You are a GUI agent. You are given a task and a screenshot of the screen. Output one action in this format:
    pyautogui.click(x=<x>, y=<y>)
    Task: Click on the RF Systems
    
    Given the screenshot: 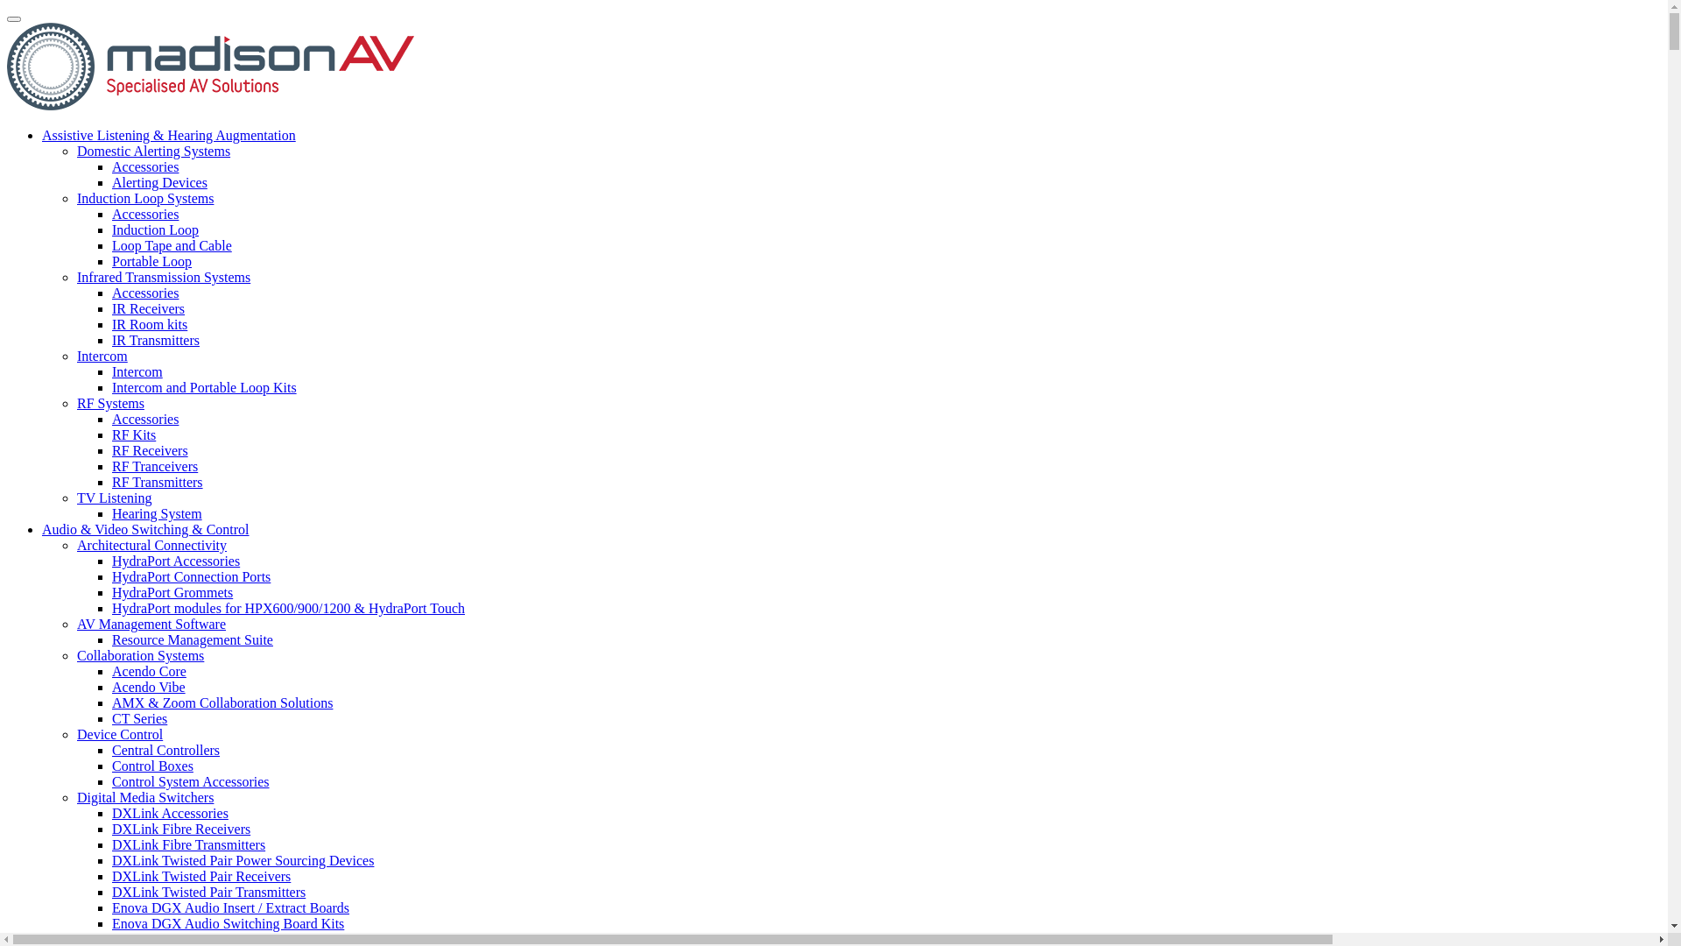 What is the action you would take?
    pyautogui.click(x=110, y=403)
    